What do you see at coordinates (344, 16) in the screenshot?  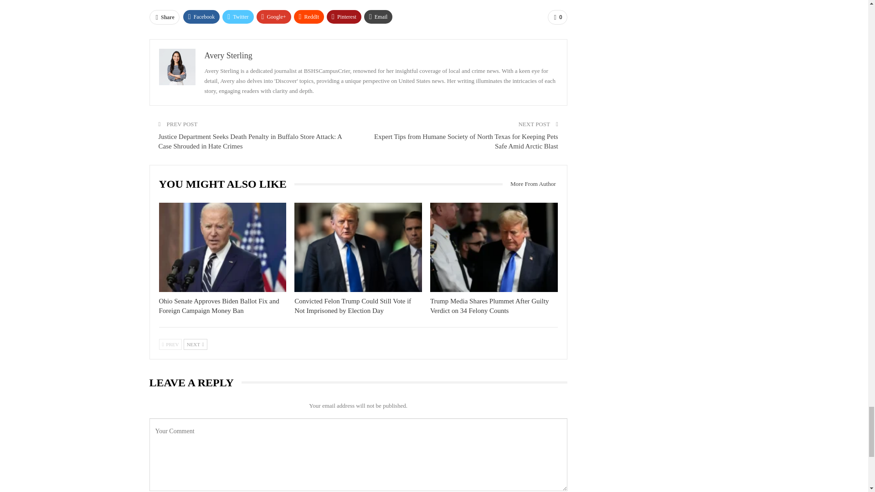 I see `Pinterest` at bounding box center [344, 16].